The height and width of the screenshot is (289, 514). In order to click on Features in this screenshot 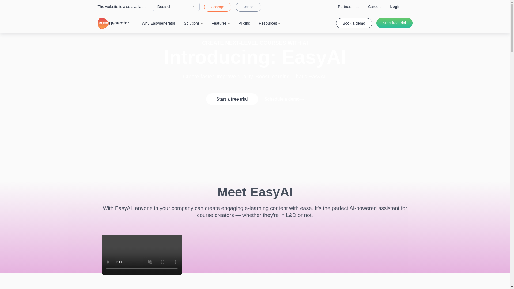, I will do `click(221, 23)`.